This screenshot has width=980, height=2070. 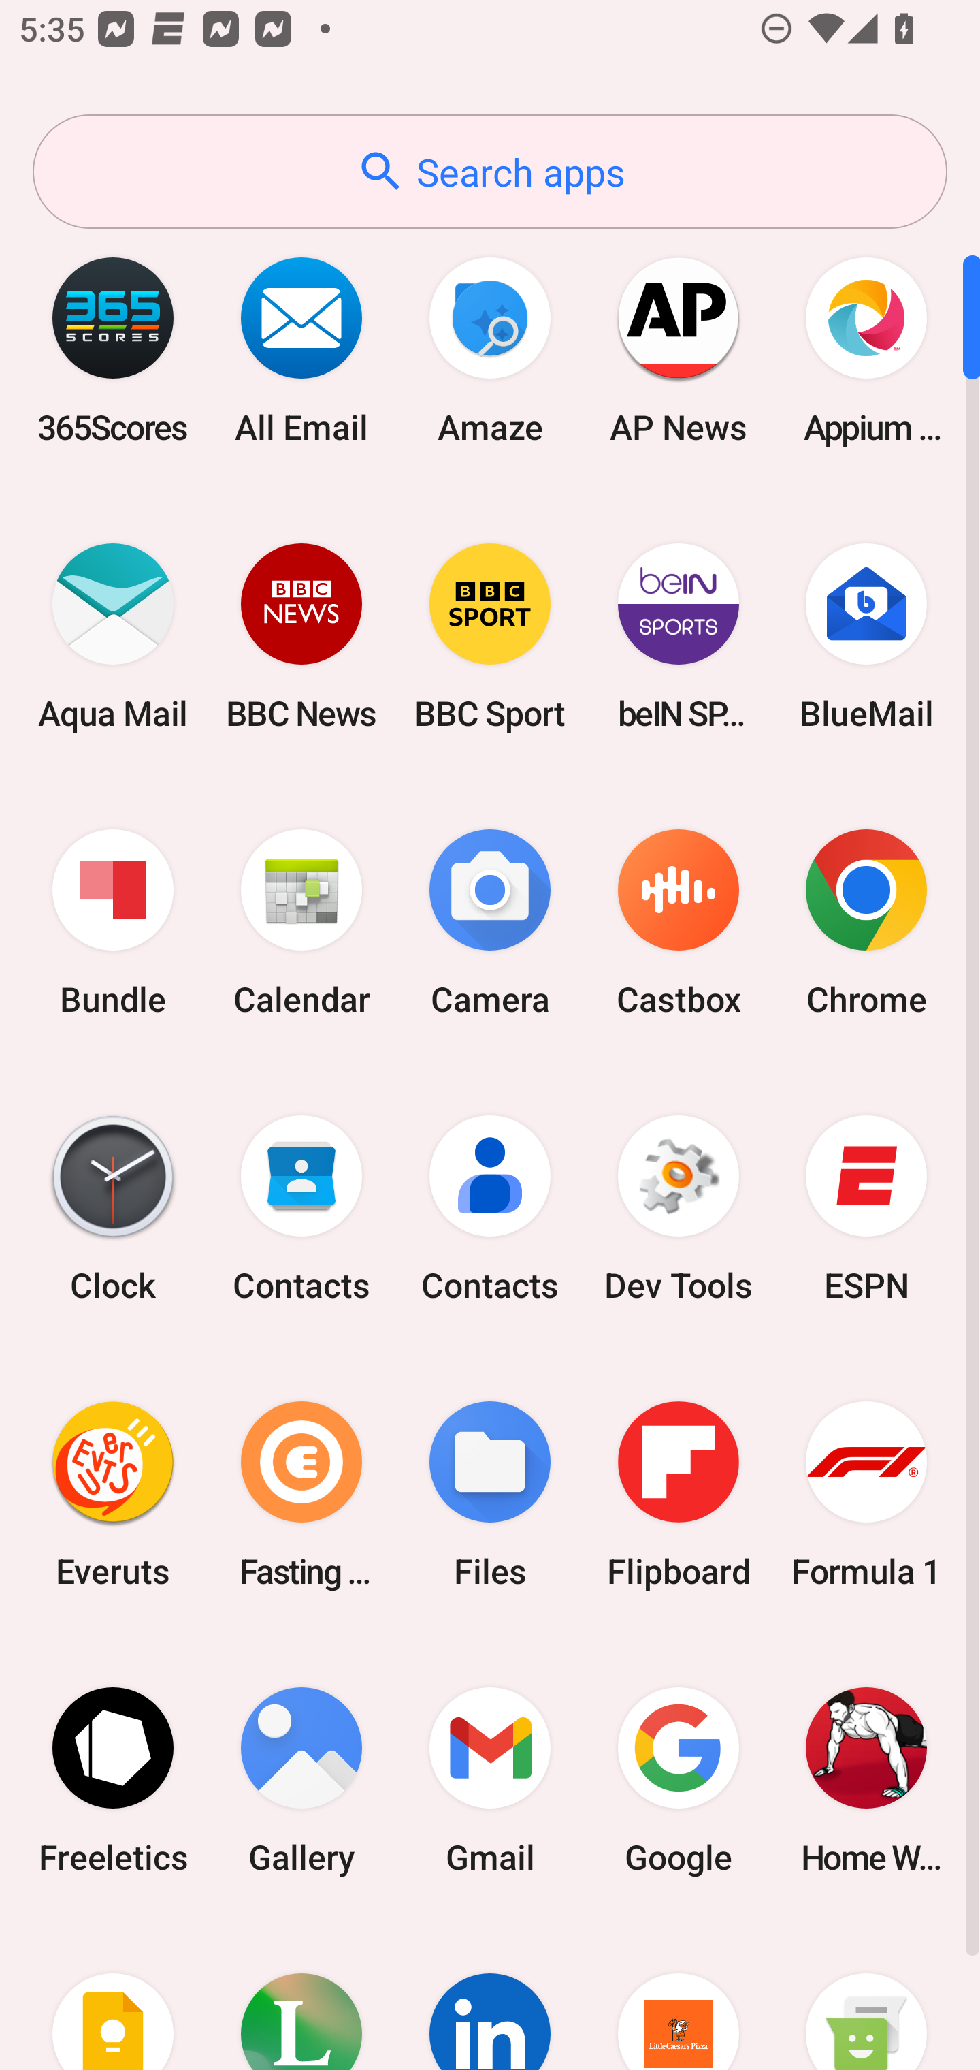 What do you see at coordinates (678, 1494) in the screenshot?
I see `Flipboard` at bounding box center [678, 1494].